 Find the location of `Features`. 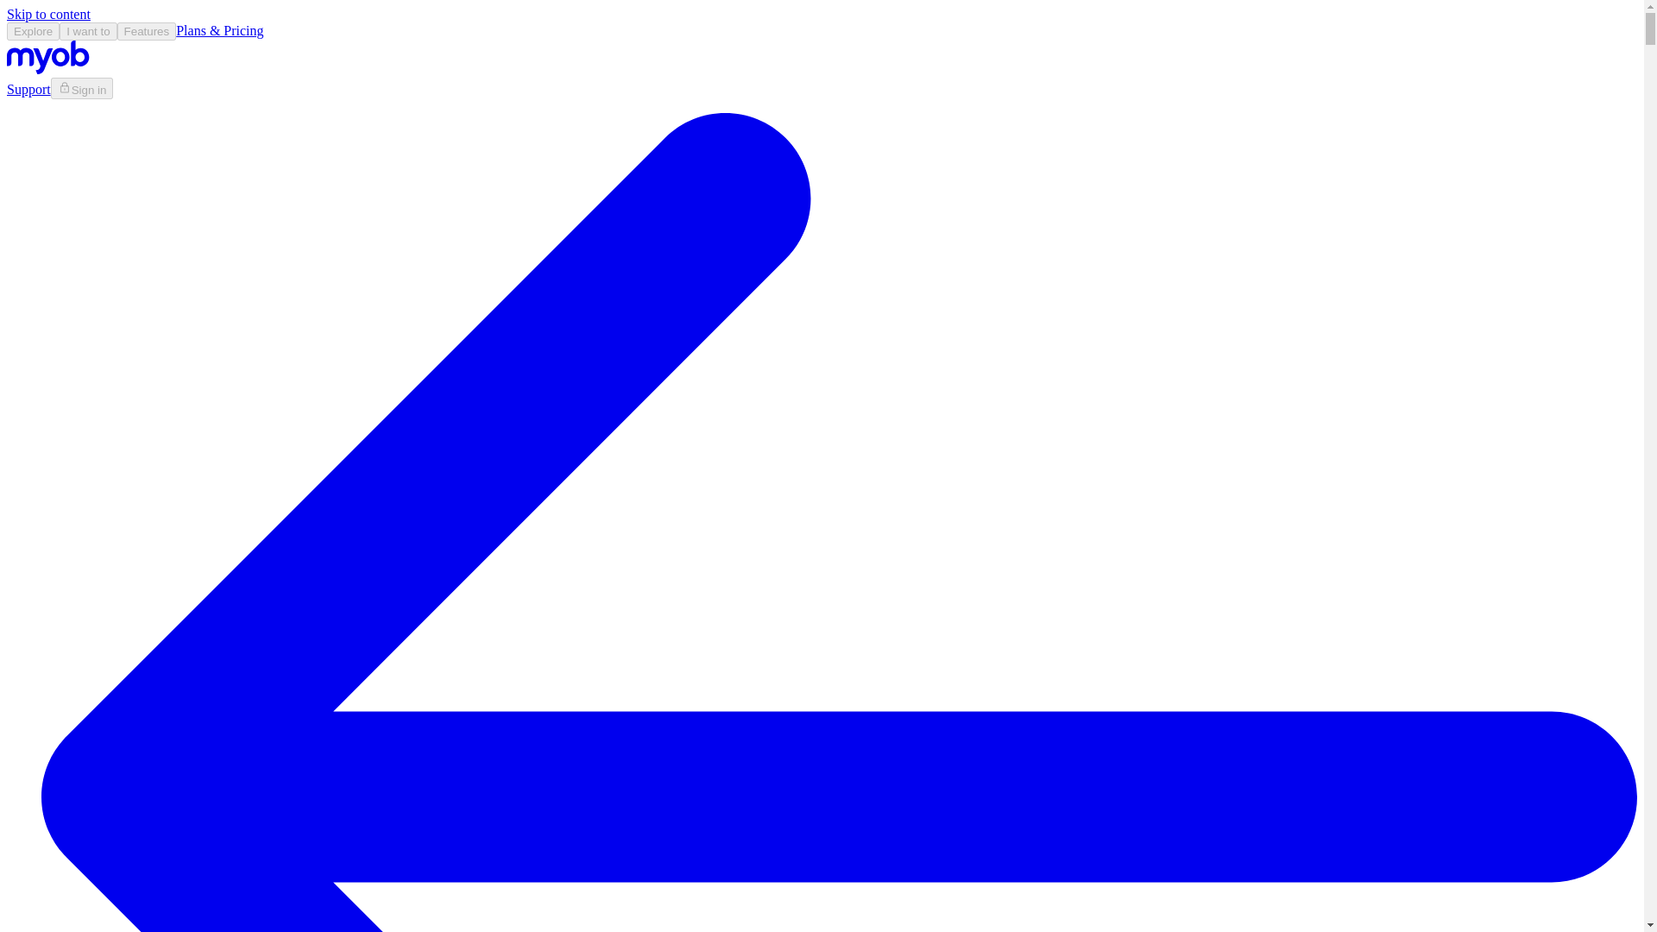

Features is located at coordinates (147, 31).